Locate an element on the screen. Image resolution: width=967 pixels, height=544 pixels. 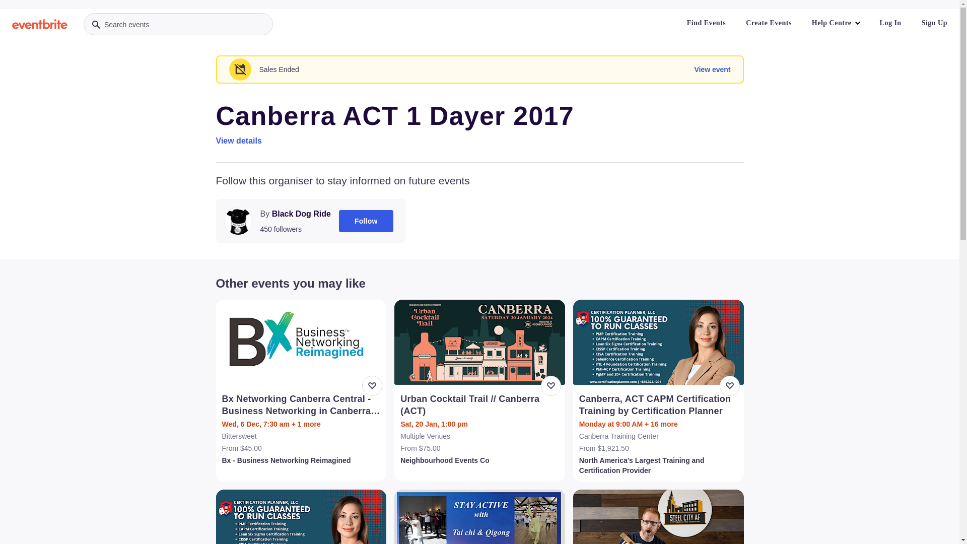
Search events is located at coordinates (178, 24).